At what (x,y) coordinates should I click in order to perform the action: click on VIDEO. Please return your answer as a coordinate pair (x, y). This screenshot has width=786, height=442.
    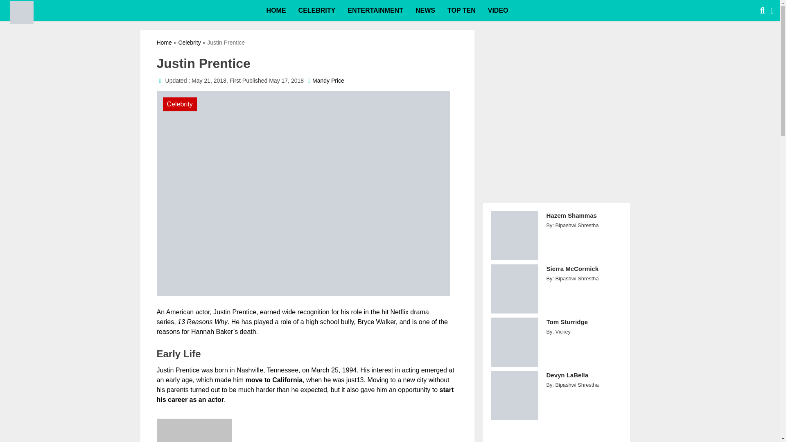
    Looking at the image, I should click on (498, 11).